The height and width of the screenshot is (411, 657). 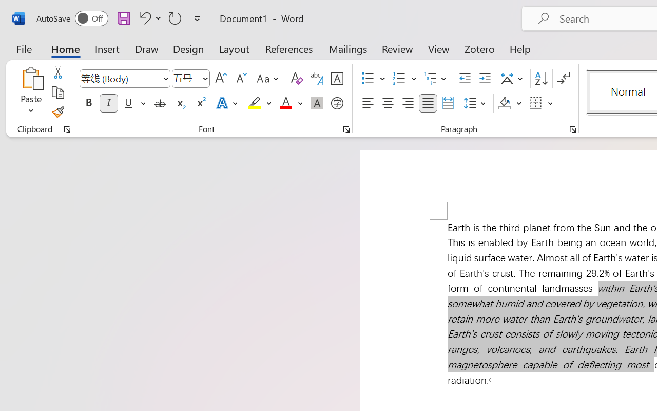 I want to click on Shading RGB(0, 0, 0), so click(x=504, y=103).